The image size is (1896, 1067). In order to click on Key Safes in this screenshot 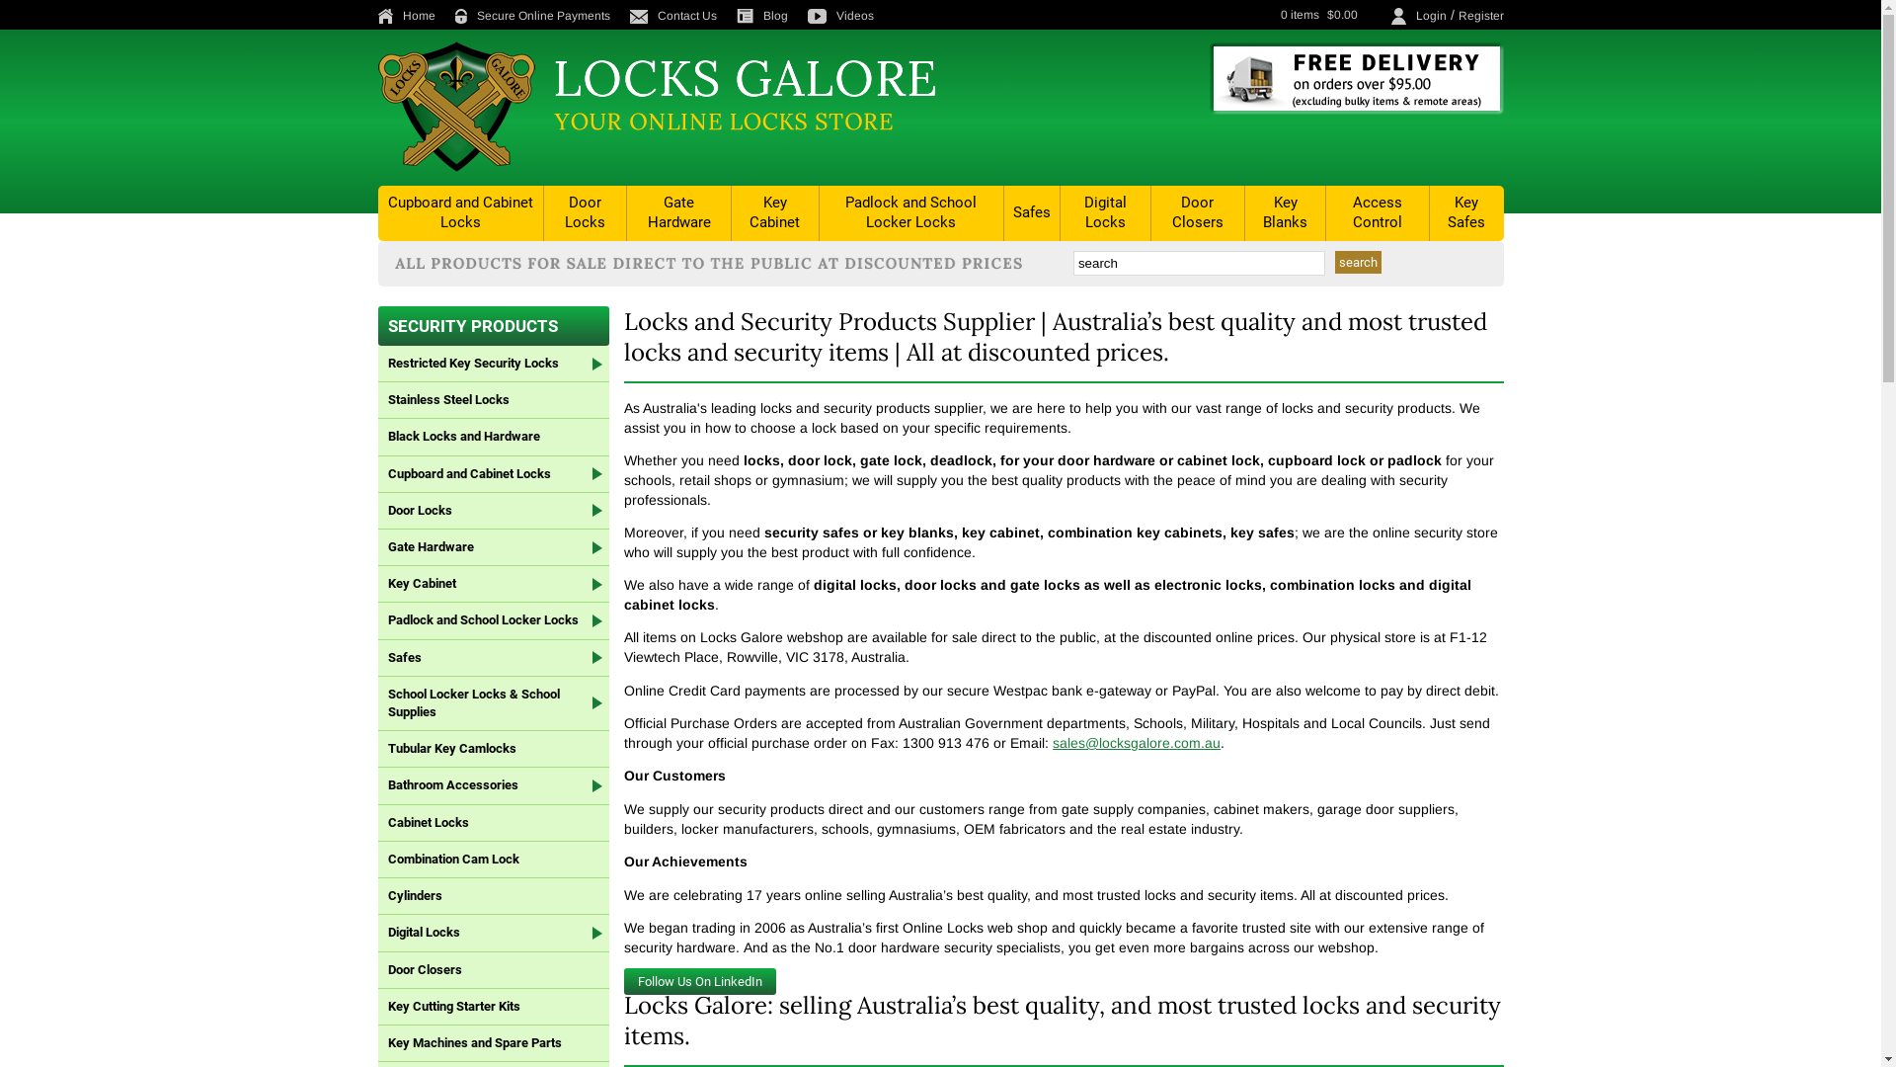, I will do `click(1467, 213)`.